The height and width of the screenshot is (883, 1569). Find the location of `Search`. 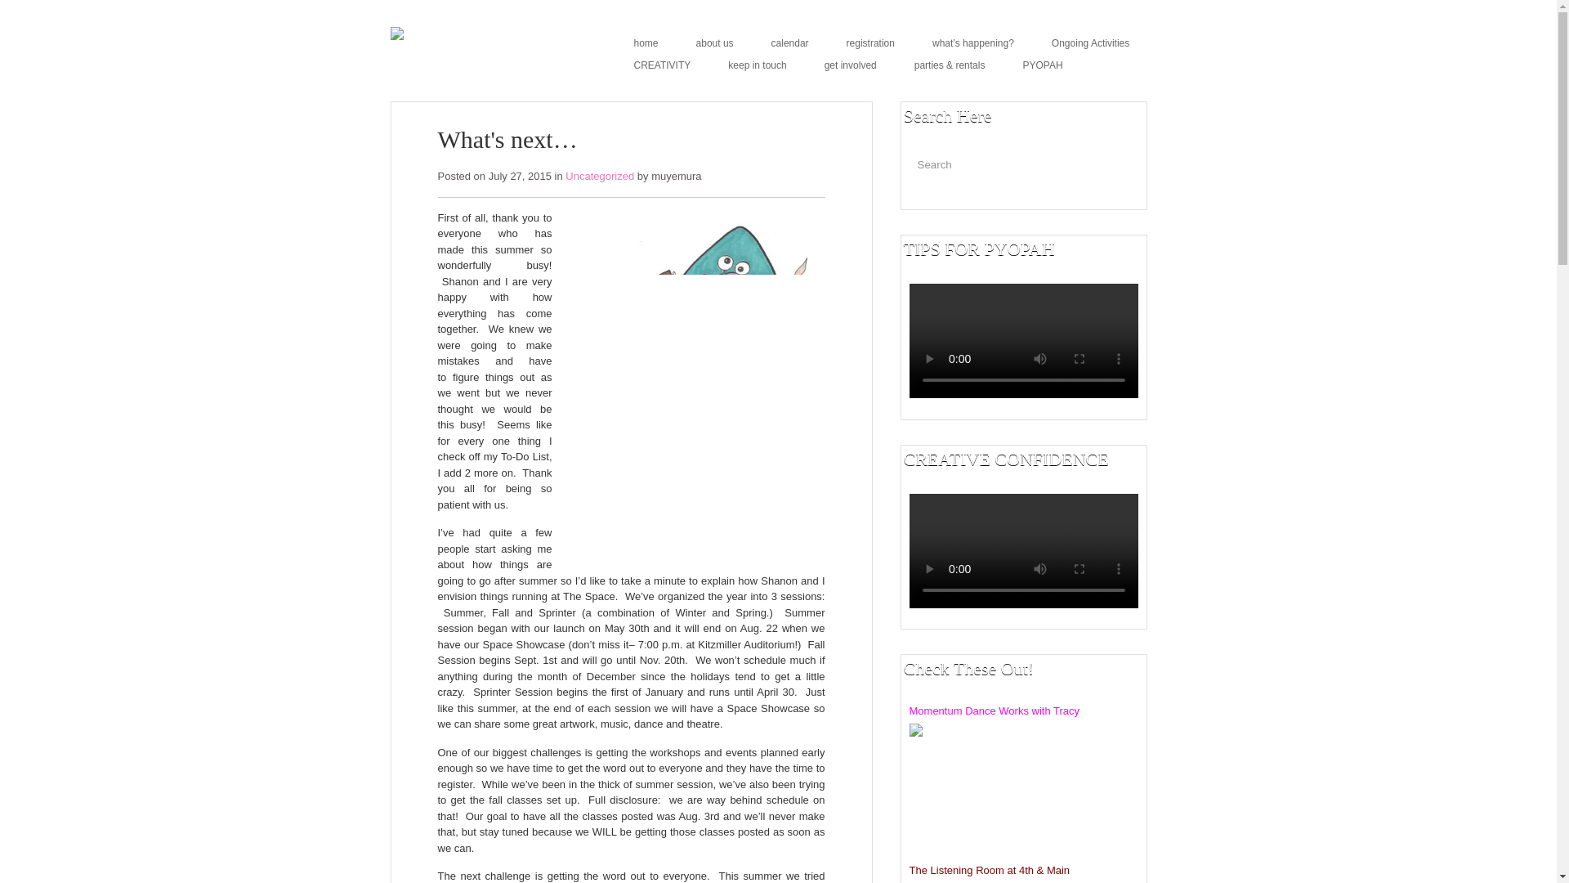

Search is located at coordinates (1098, 164).